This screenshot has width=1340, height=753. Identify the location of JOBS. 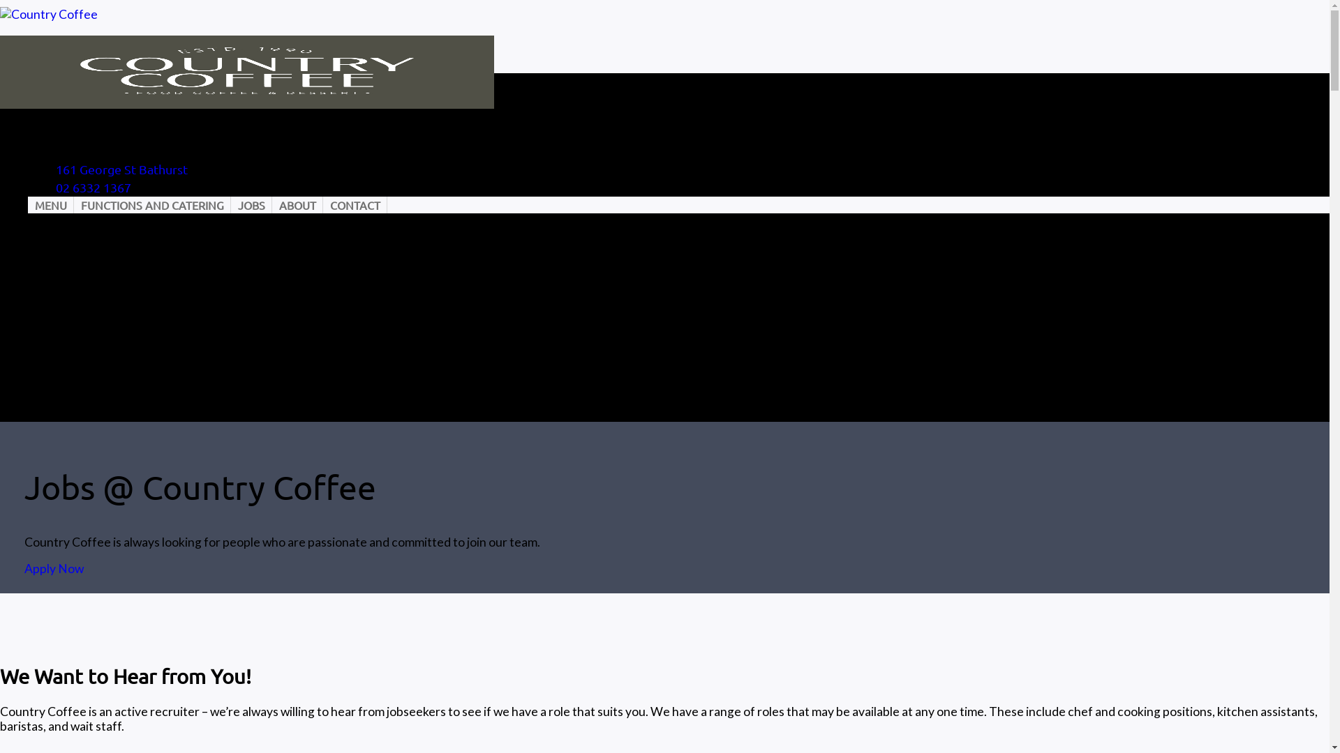
(251, 205).